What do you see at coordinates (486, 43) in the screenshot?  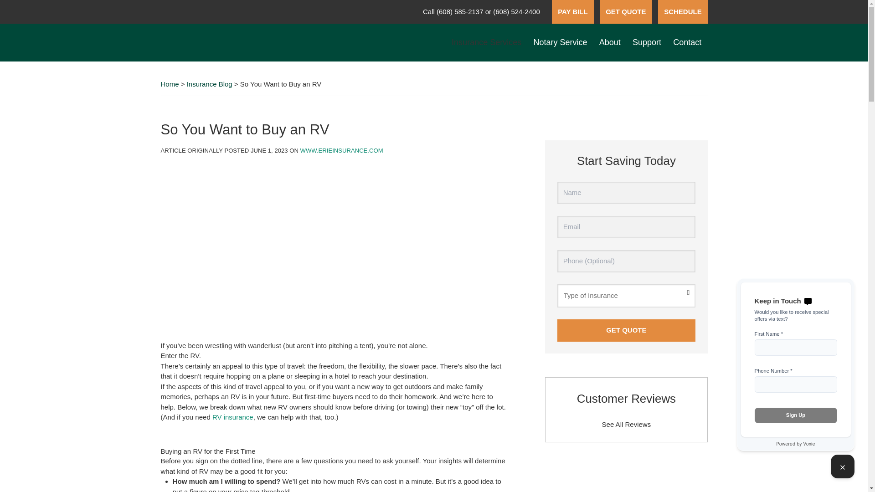 I see `Insurance Services` at bounding box center [486, 43].